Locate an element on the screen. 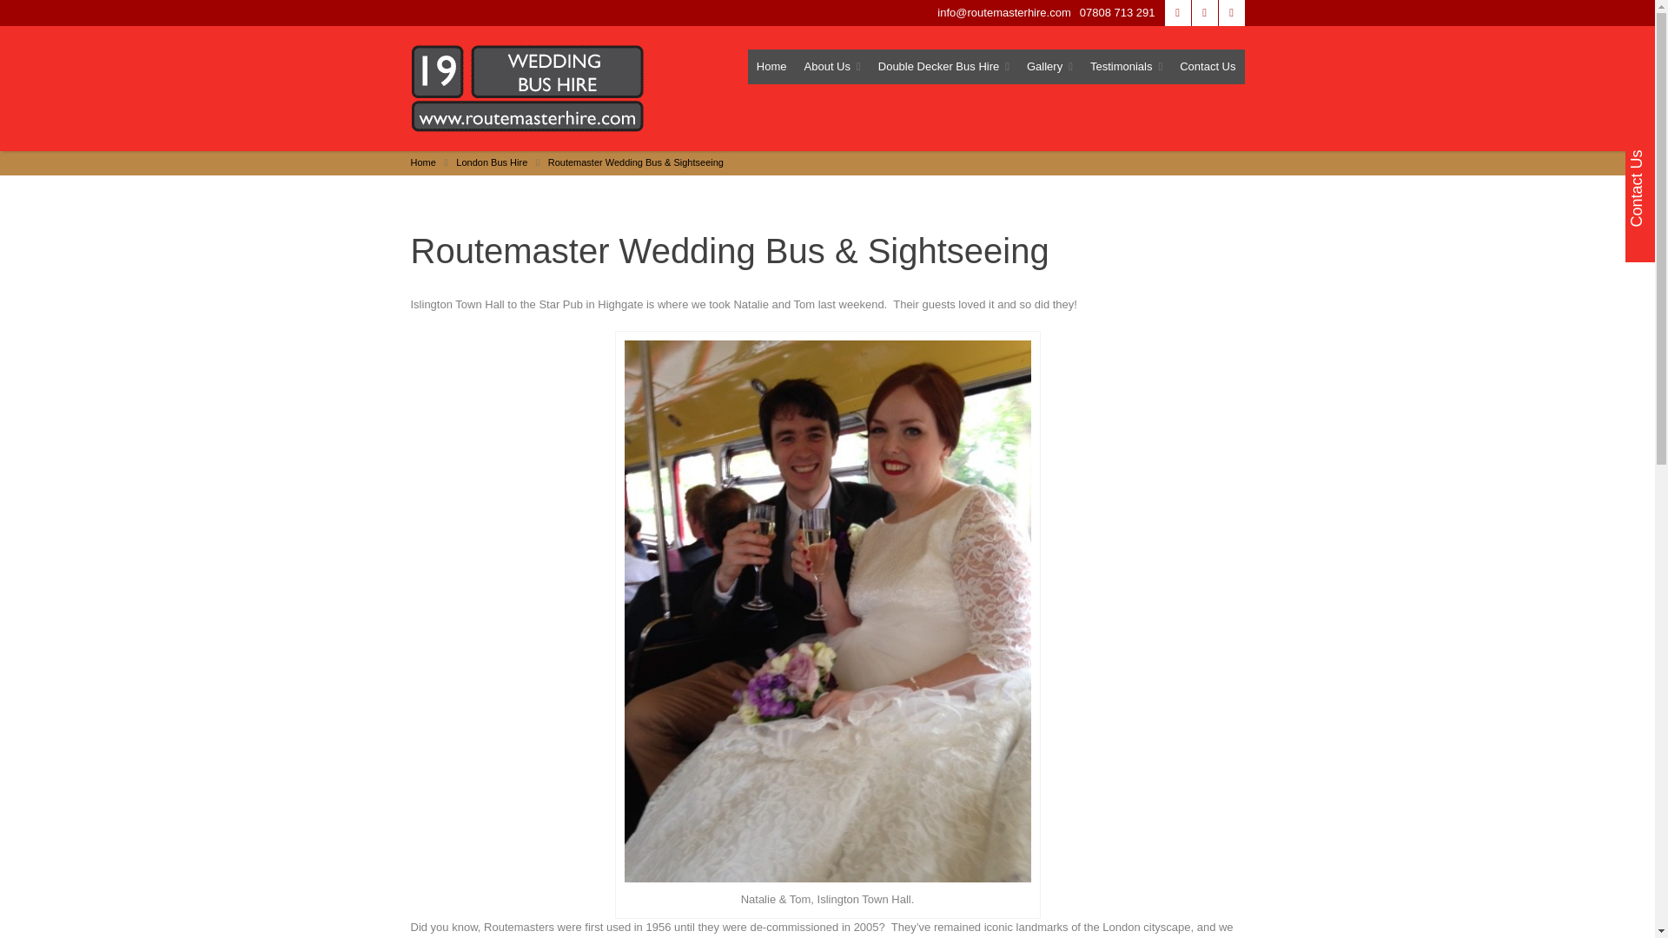  About Us is located at coordinates (832, 67).